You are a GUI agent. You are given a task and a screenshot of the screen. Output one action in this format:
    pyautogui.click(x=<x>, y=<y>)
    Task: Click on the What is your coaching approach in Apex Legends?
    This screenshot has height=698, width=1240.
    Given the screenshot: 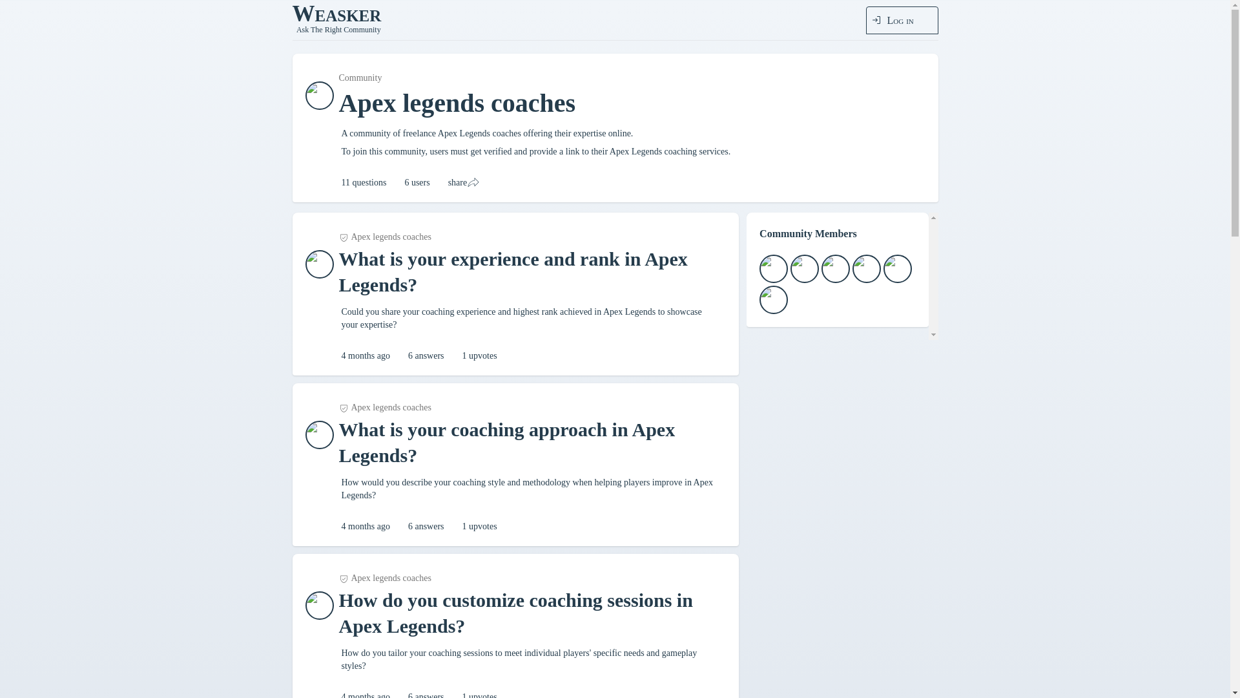 What is the action you would take?
    pyautogui.click(x=526, y=442)
    